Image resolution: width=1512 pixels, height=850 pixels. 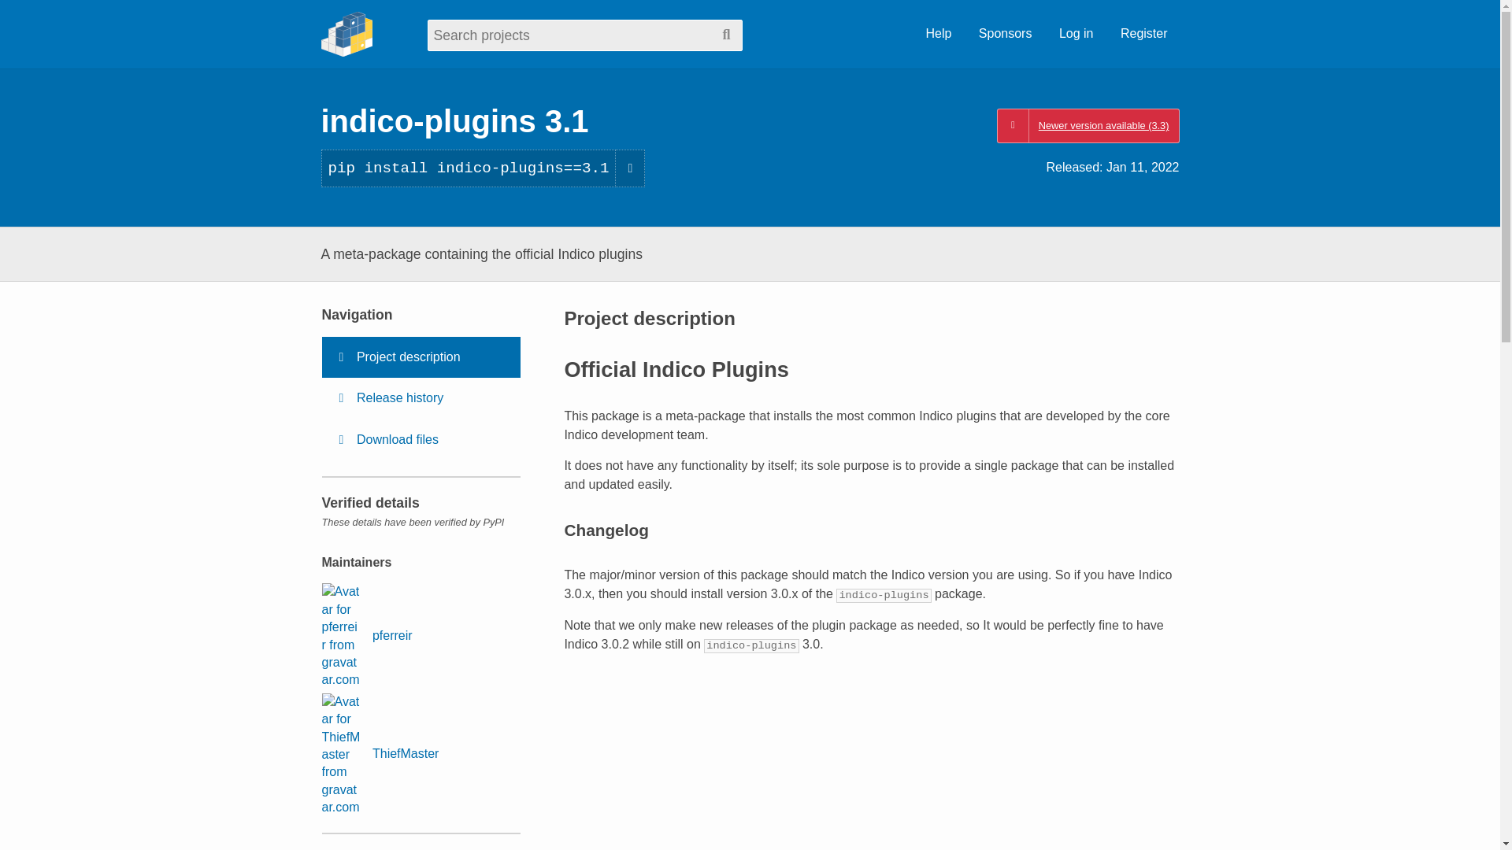 What do you see at coordinates (421, 357) in the screenshot?
I see `Project description` at bounding box center [421, 357].